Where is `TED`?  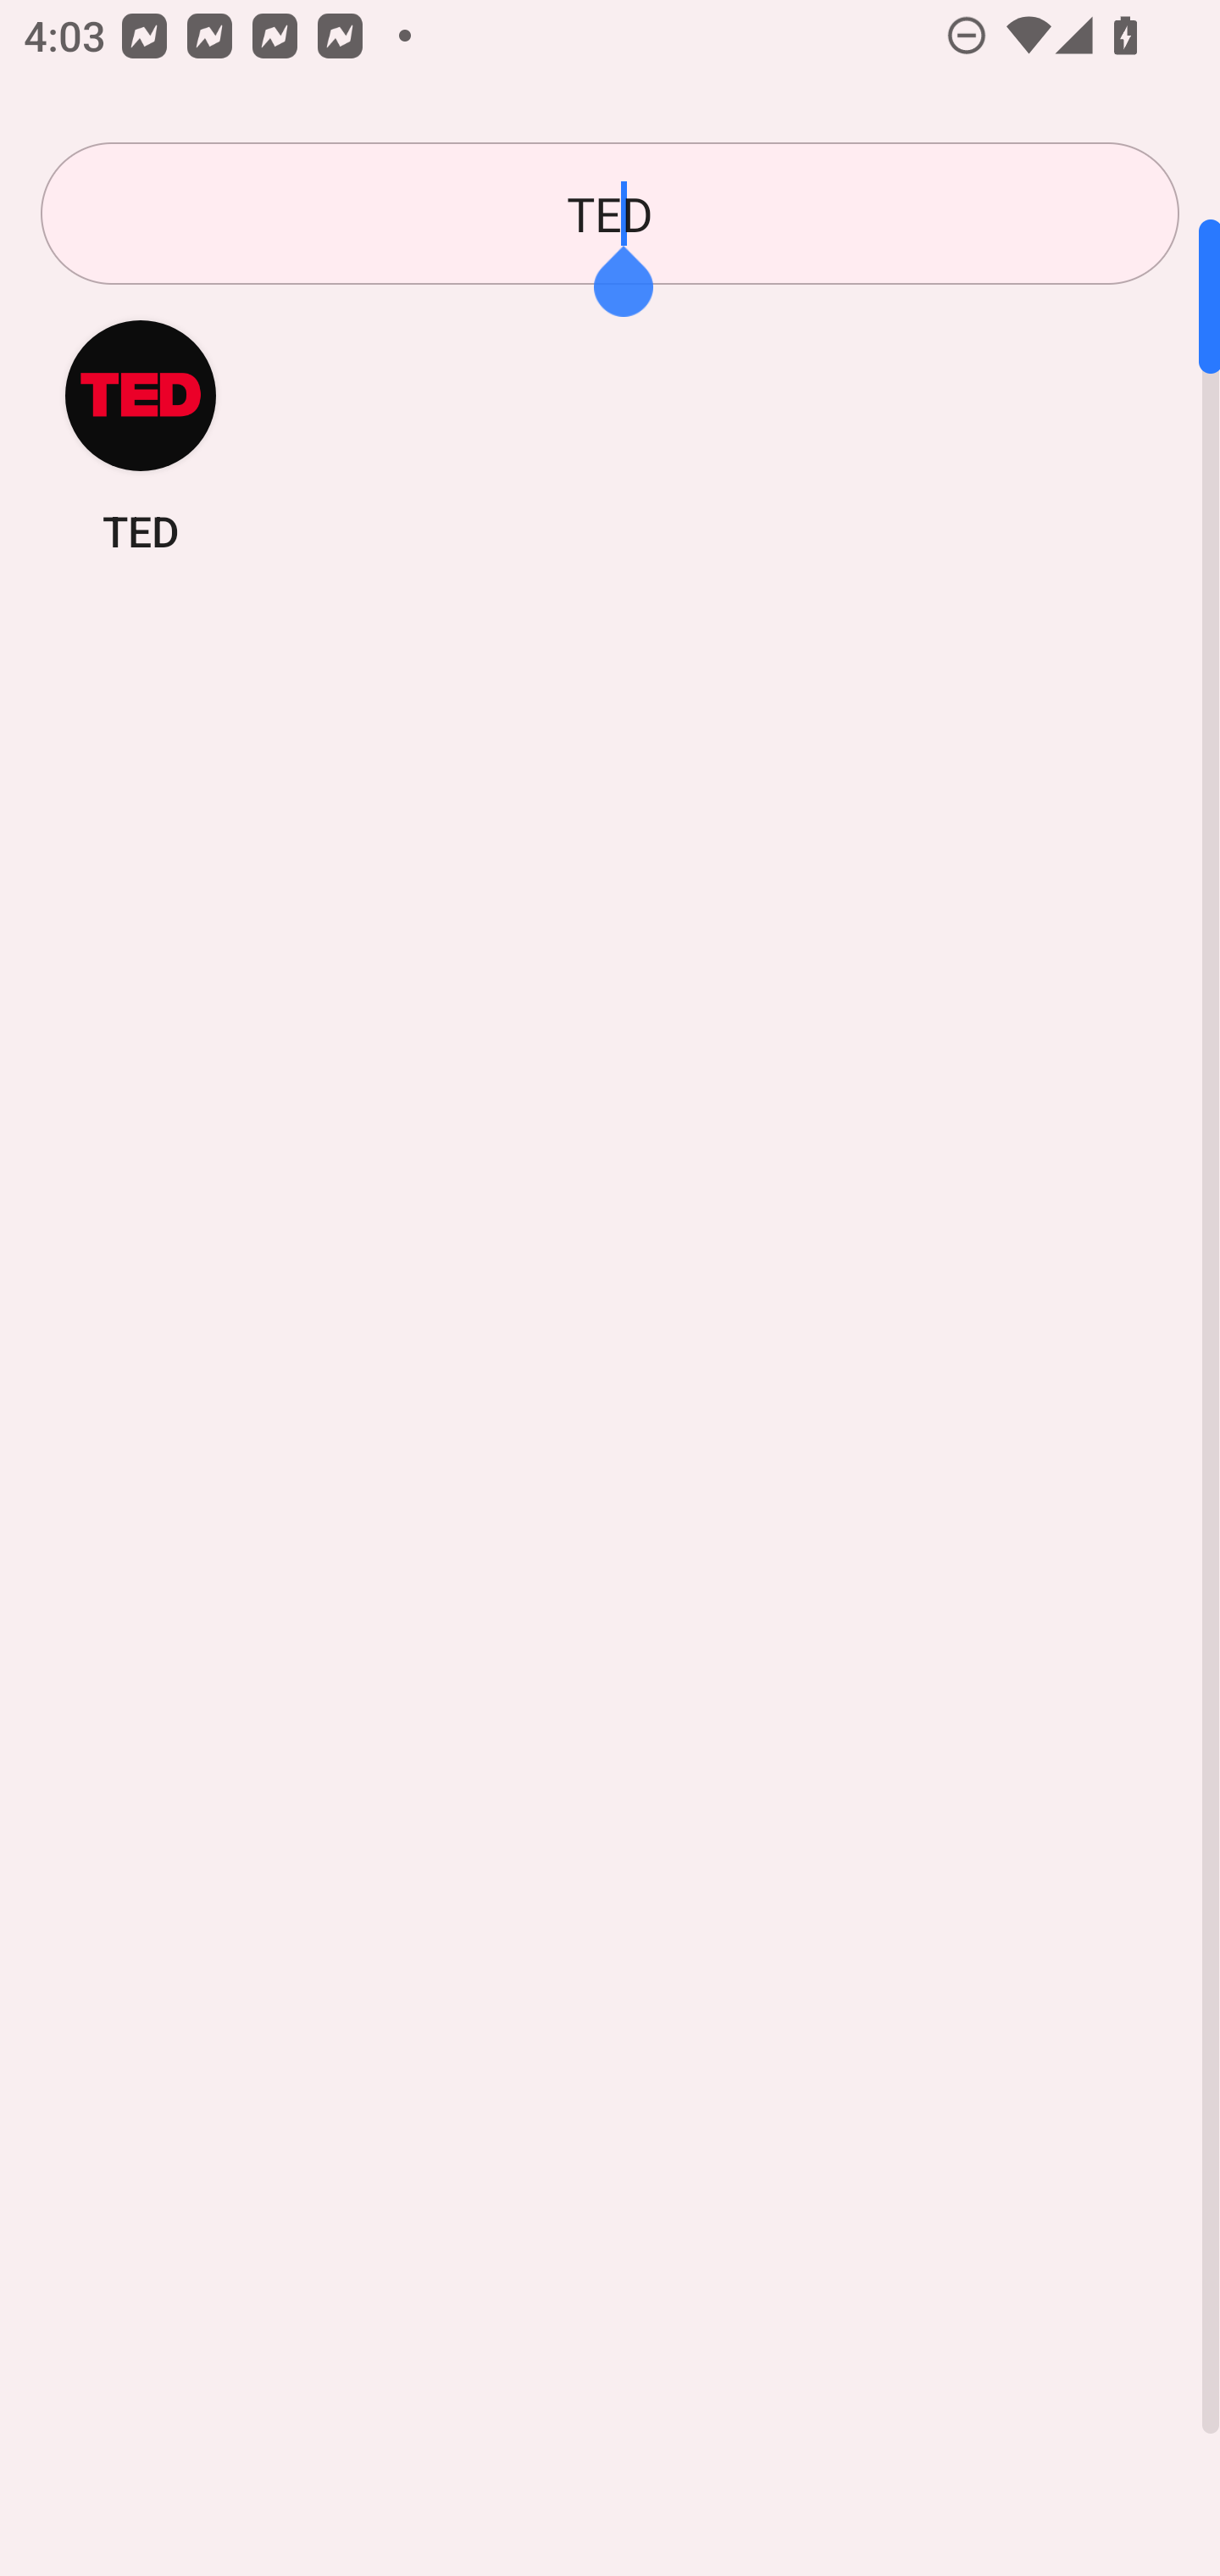 TED is located at coordinates (141, 436).